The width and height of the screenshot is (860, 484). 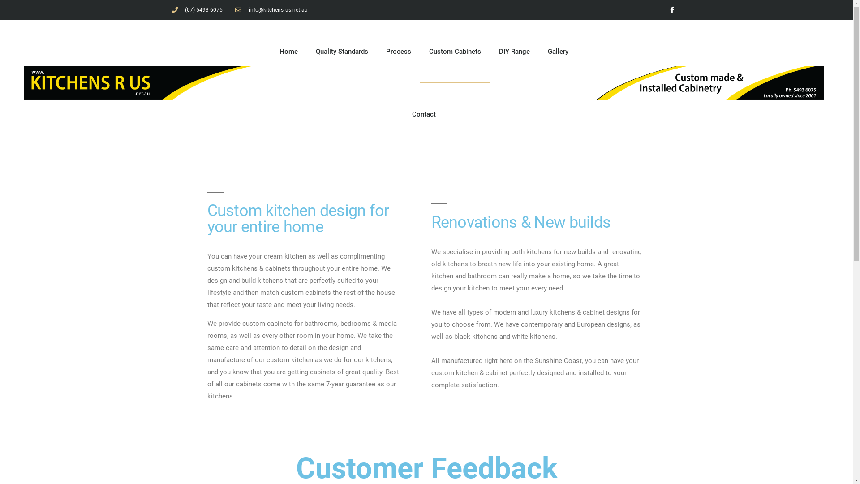 I want to click on Process, so click(x=399, y=52).